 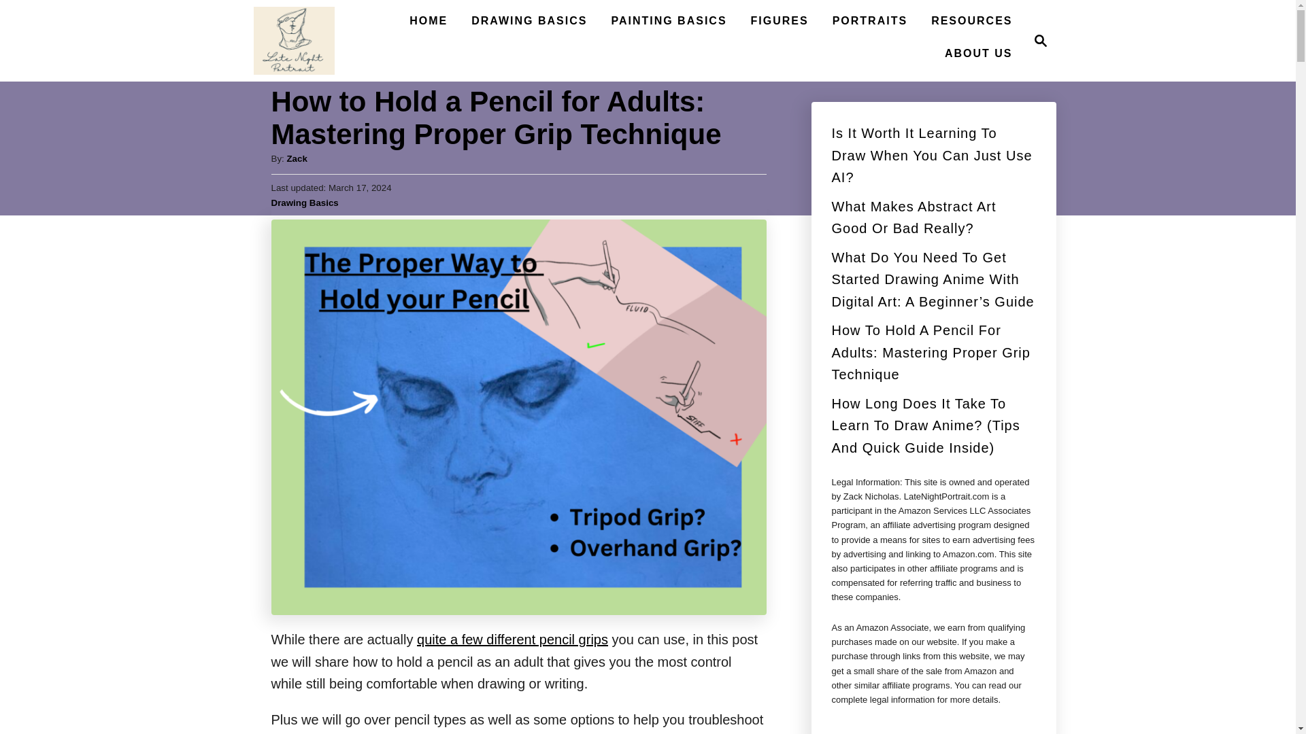 What do you see at coordinates (869, 20) in the screenshot?
I see `PORTRAITS` at bounding box center [869, 20].